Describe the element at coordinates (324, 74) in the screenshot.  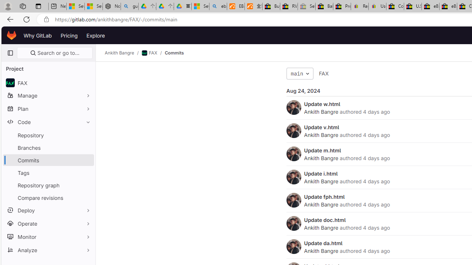
I see `FAX` at that location.